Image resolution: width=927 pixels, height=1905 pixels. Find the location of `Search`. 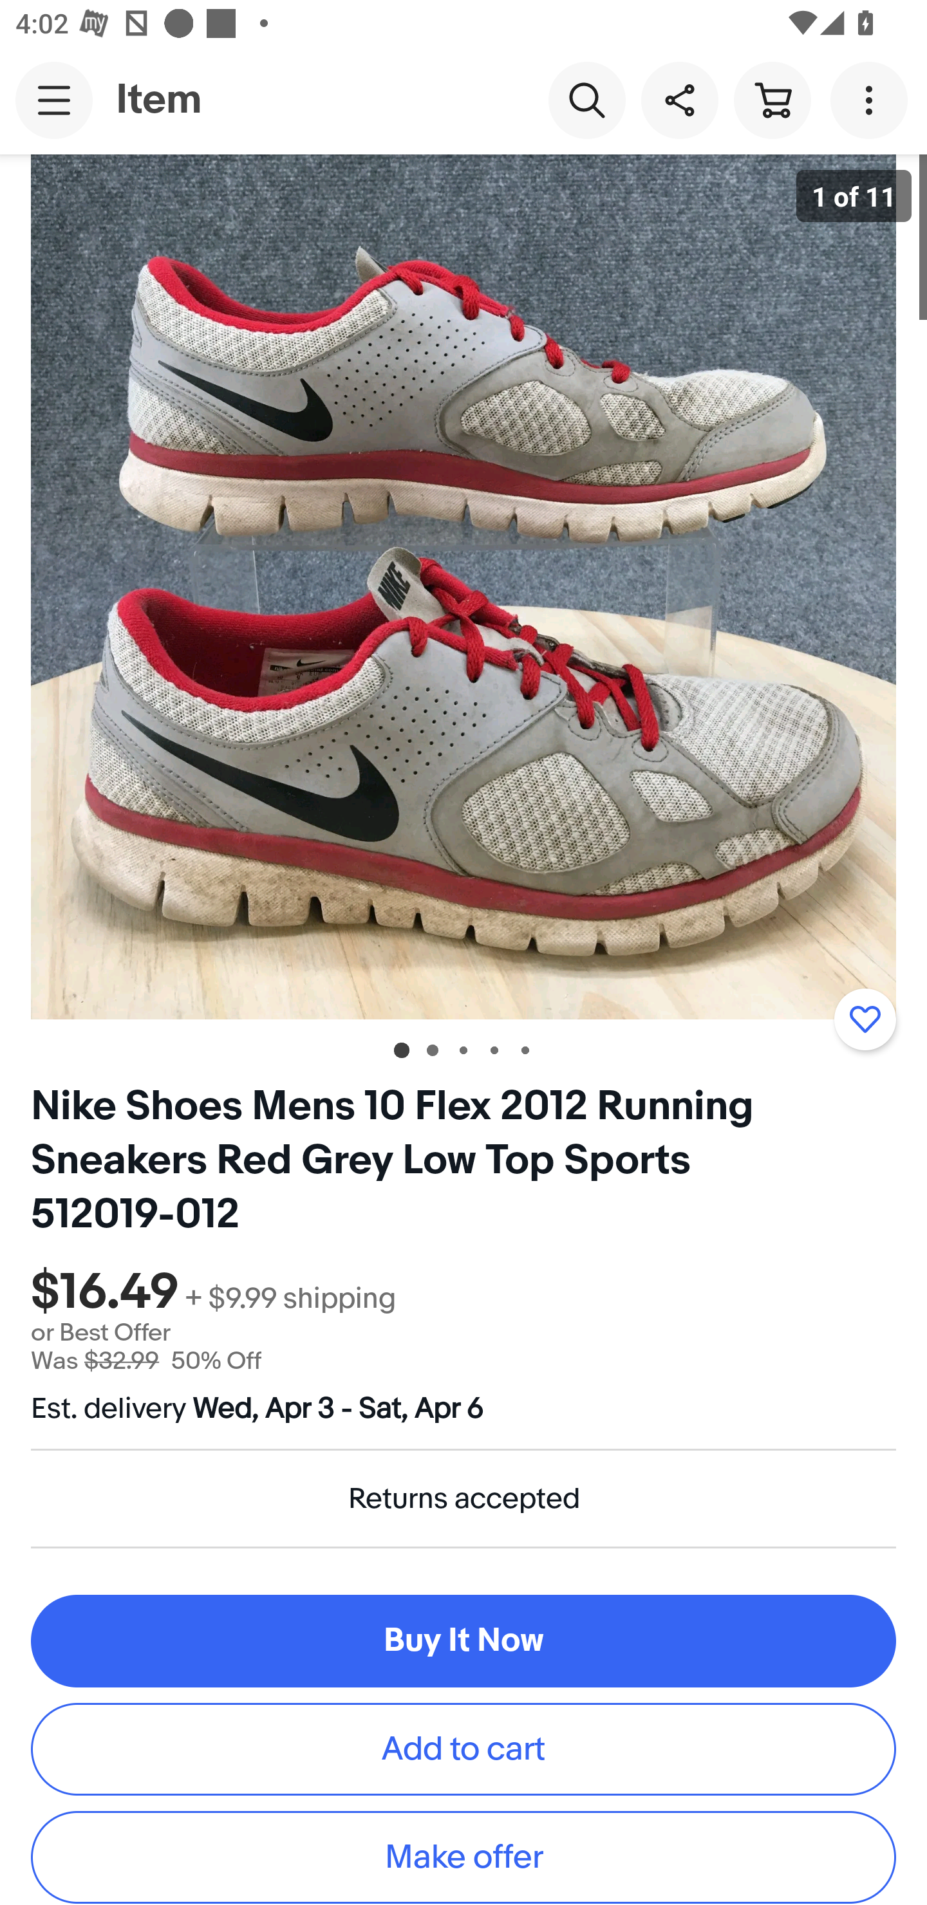

Search is located at coordinates (586, 99).